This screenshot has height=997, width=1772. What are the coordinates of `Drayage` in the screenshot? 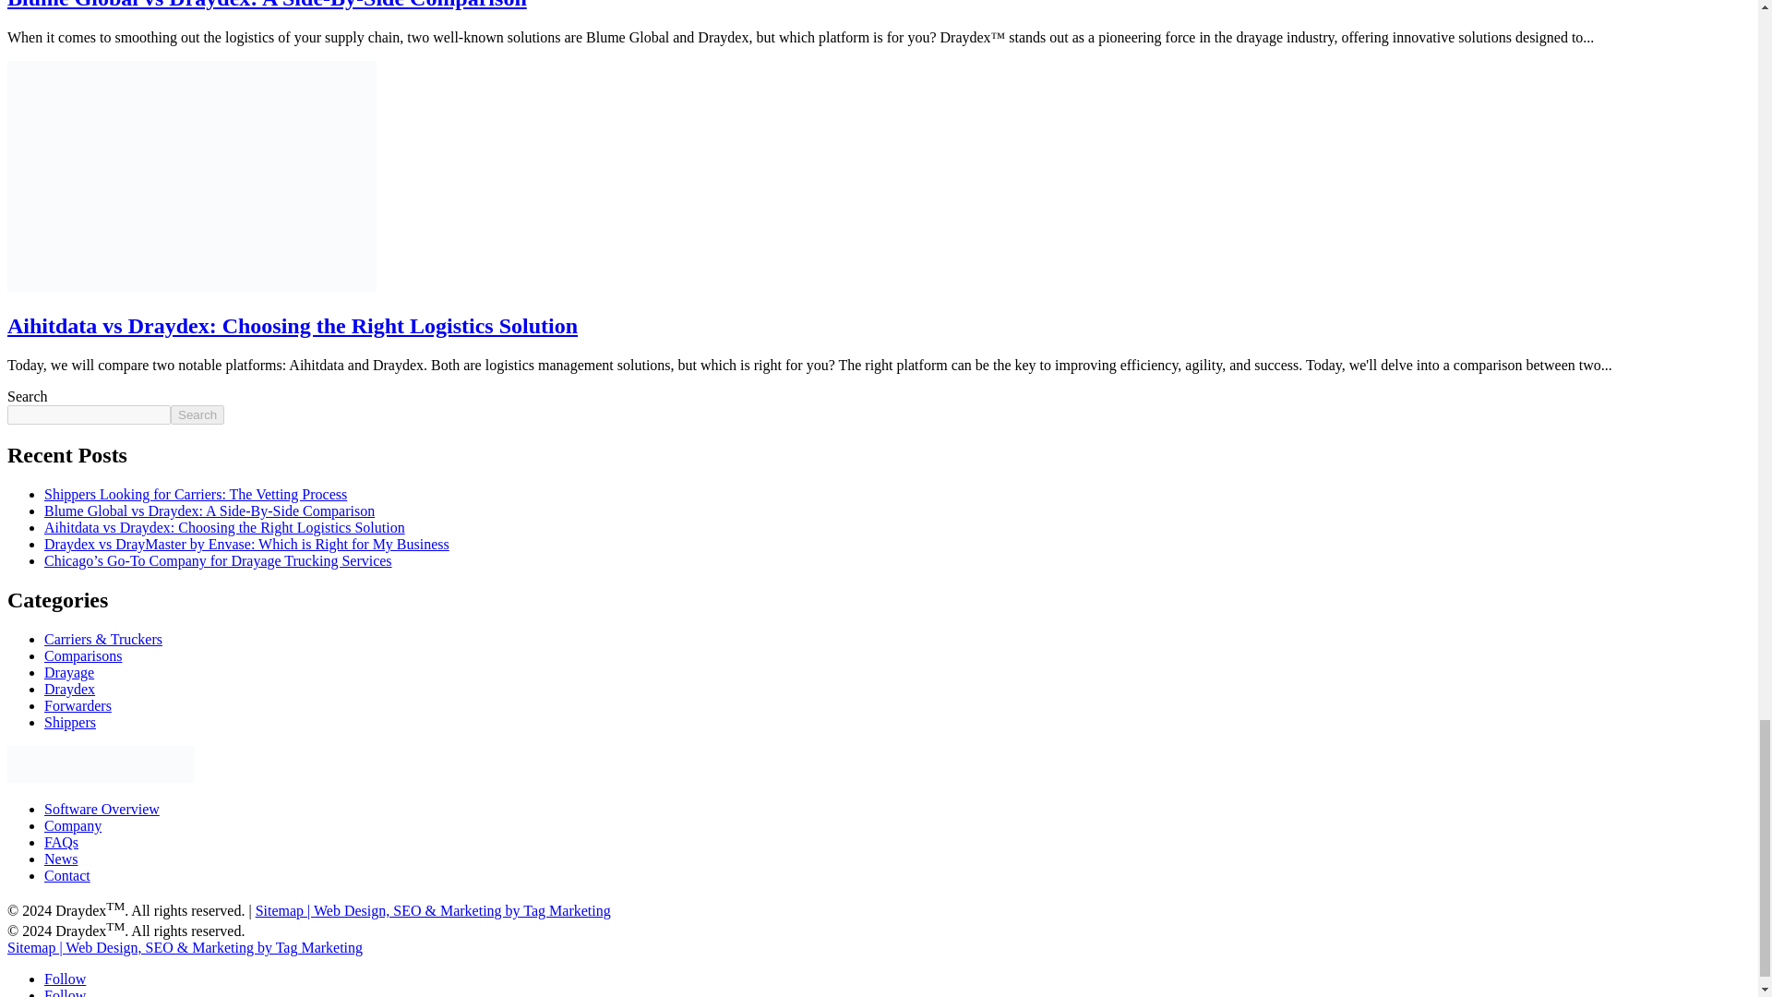 It's located at (68, 672).